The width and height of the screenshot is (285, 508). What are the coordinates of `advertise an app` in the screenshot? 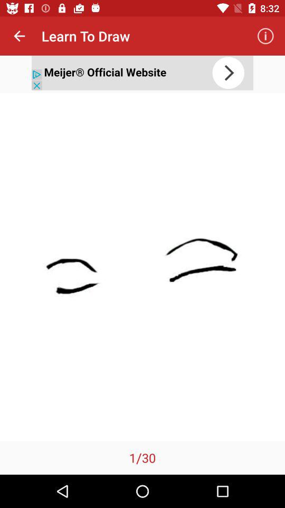 It's located at (142, 73).